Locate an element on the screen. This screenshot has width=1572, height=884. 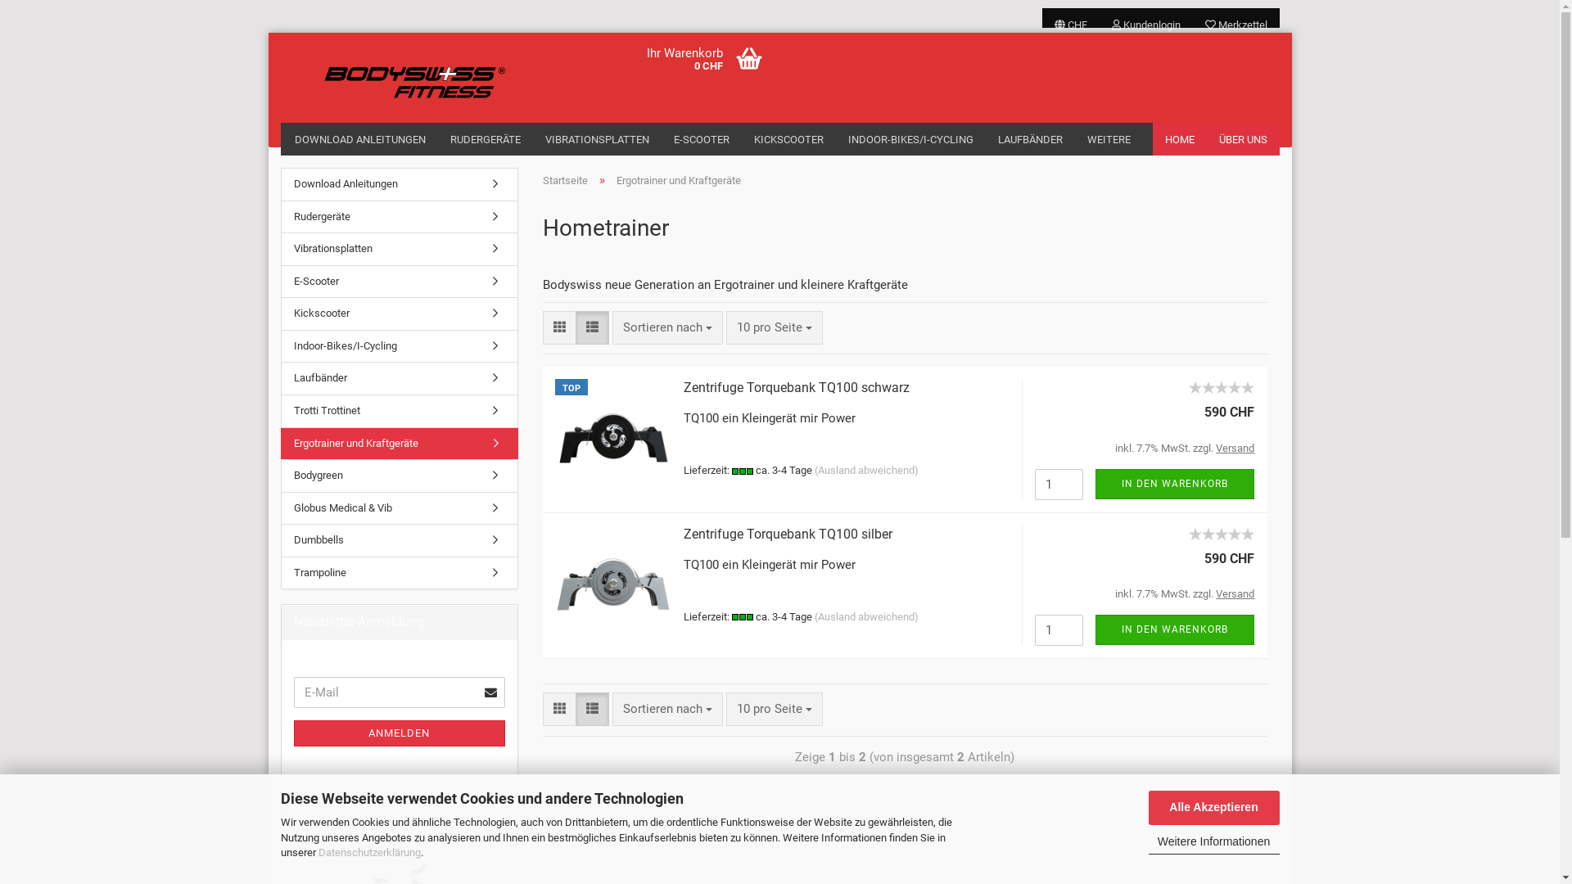
Versand is located at coordinates (1235, 594).